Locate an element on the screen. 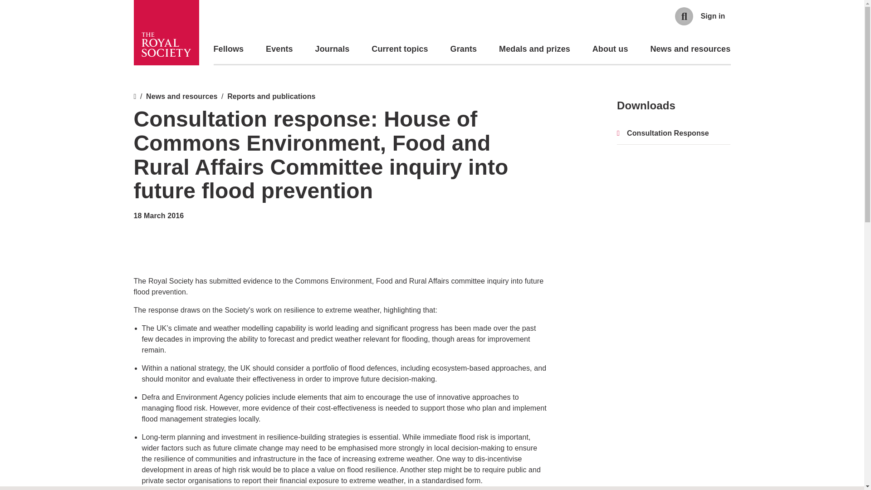 The width and height of the screenshot is (871, 490). Journals is located at coordinates (333, 49).